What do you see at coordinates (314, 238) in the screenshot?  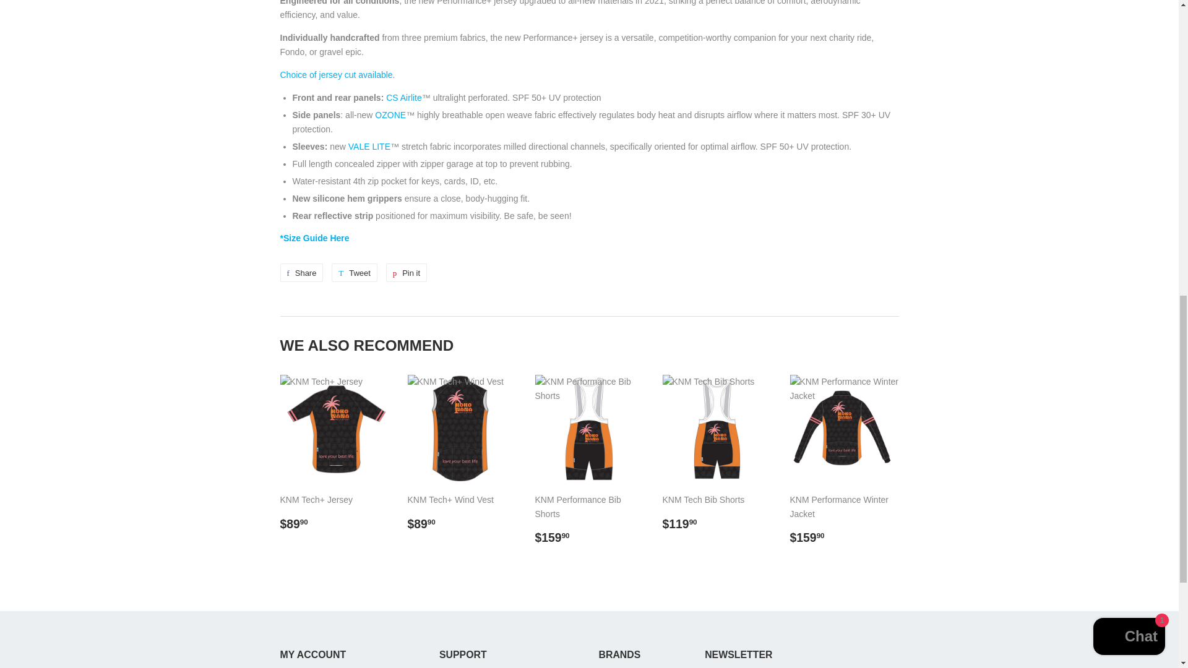 I see `VALE LITE` at bounding box center [314, 238].